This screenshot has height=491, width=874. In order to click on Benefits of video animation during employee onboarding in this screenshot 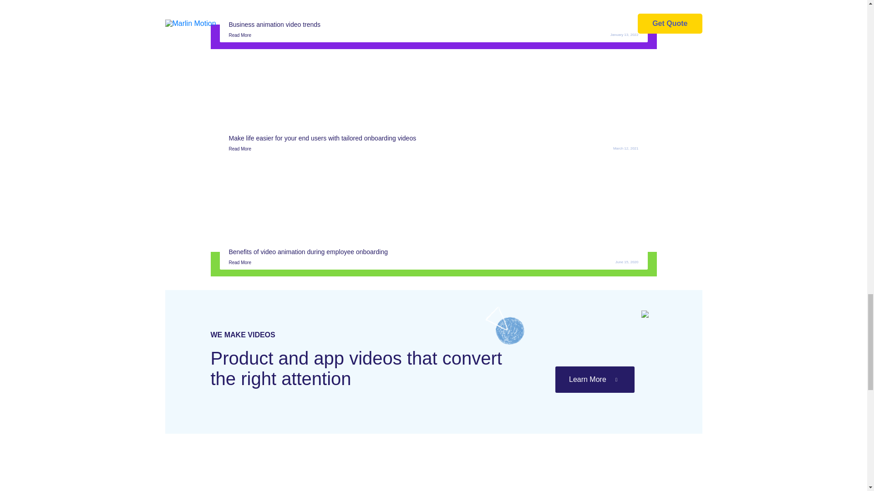, I will do `click(308, 252)`.